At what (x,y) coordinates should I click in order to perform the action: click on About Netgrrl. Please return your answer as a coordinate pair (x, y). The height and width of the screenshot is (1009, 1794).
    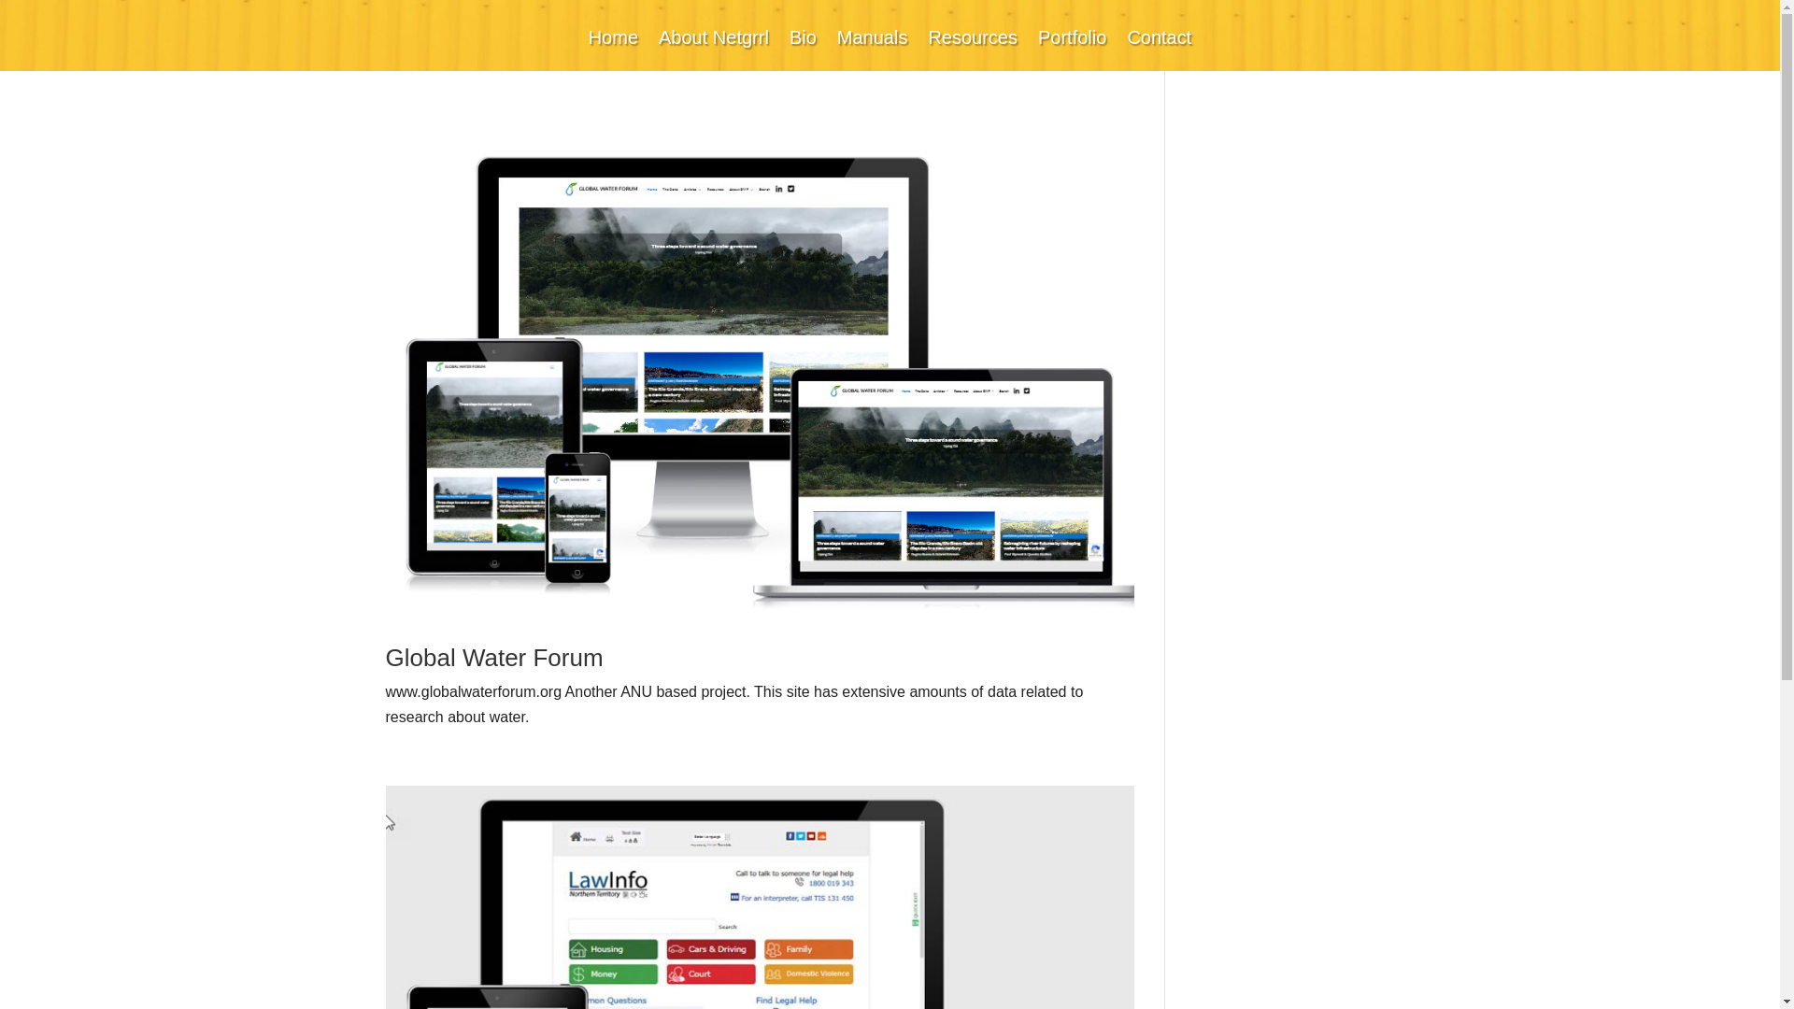
    Looking at the image, I should click on (714, 50).